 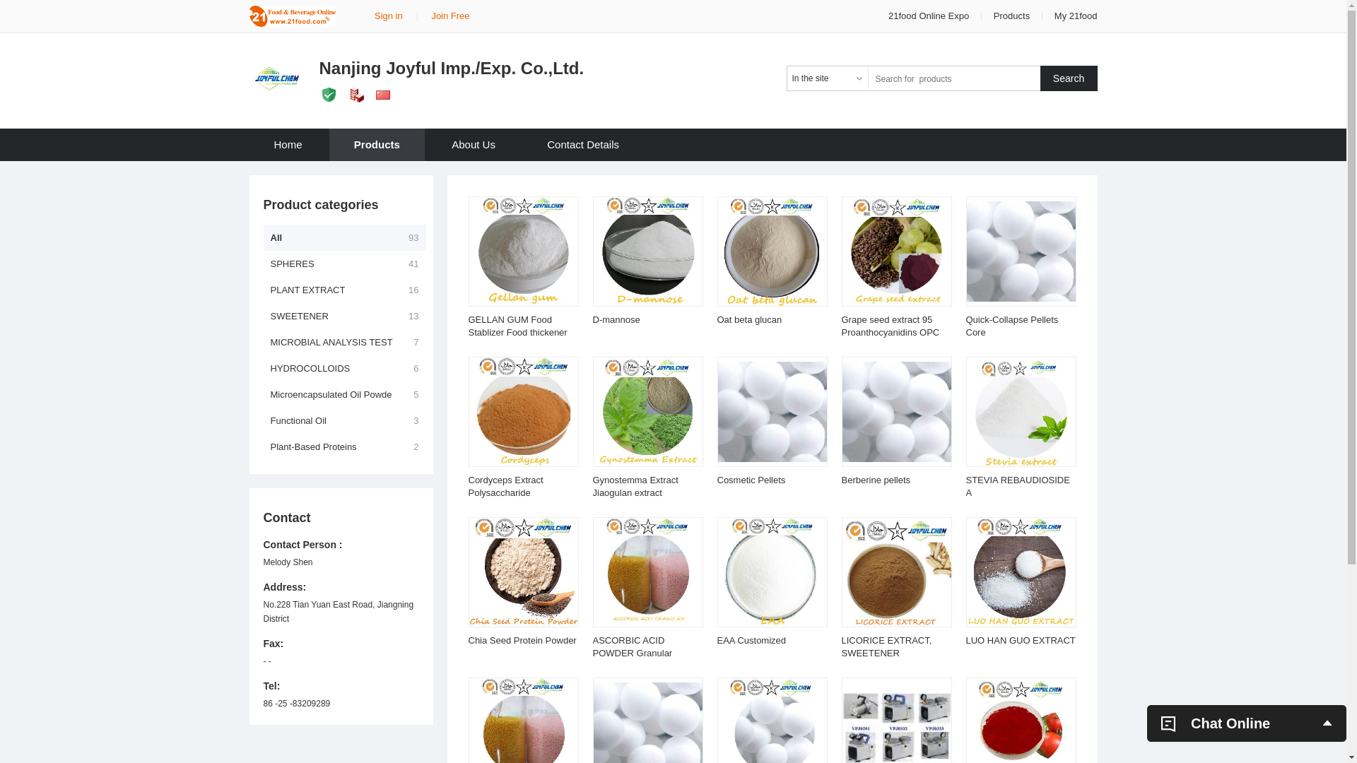 I want to click on Quick-Collapse Pellets Core, so click(x=1012, y=326).